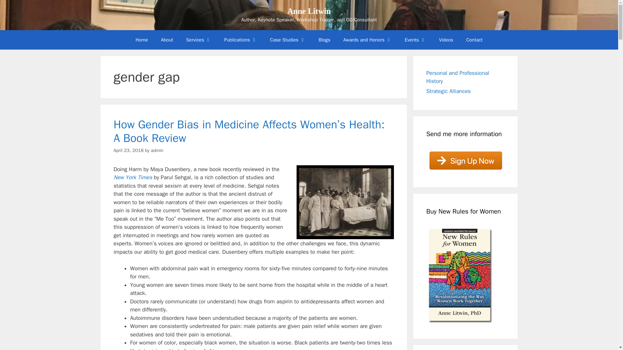  What do you see at coordinates (132, 177) in the screenshot?
I see `New York Times` at bounding box center [132, 177].